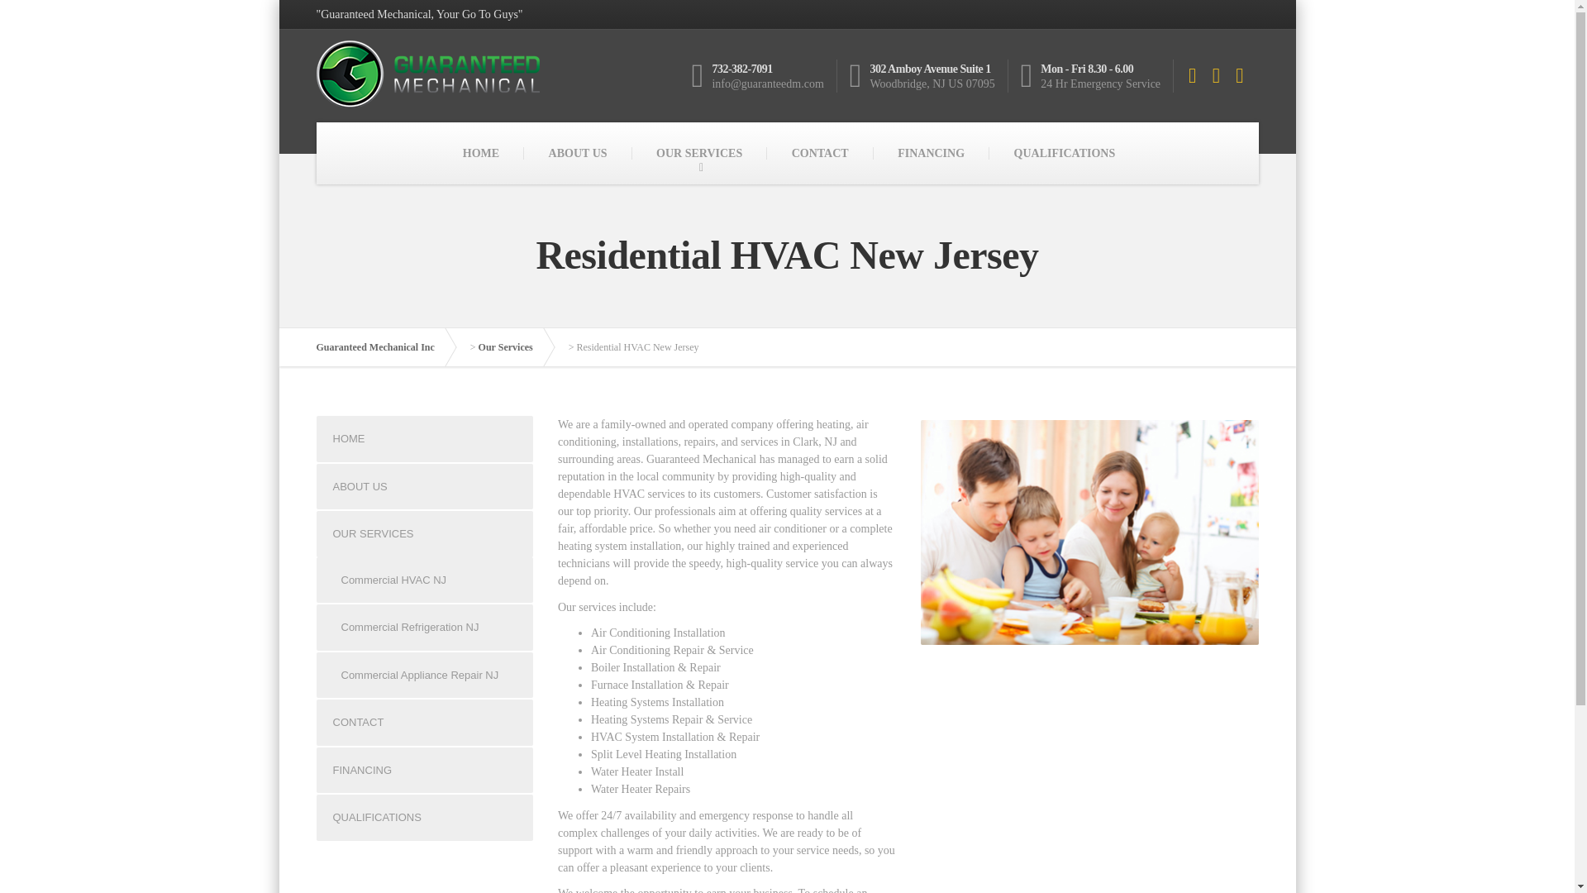  I want to click on CONTACT, so click(425, 722).